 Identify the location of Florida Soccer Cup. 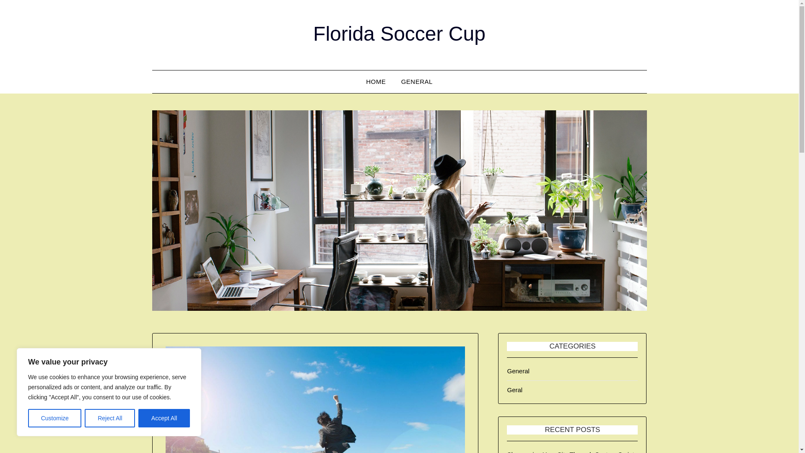
(399, 34).